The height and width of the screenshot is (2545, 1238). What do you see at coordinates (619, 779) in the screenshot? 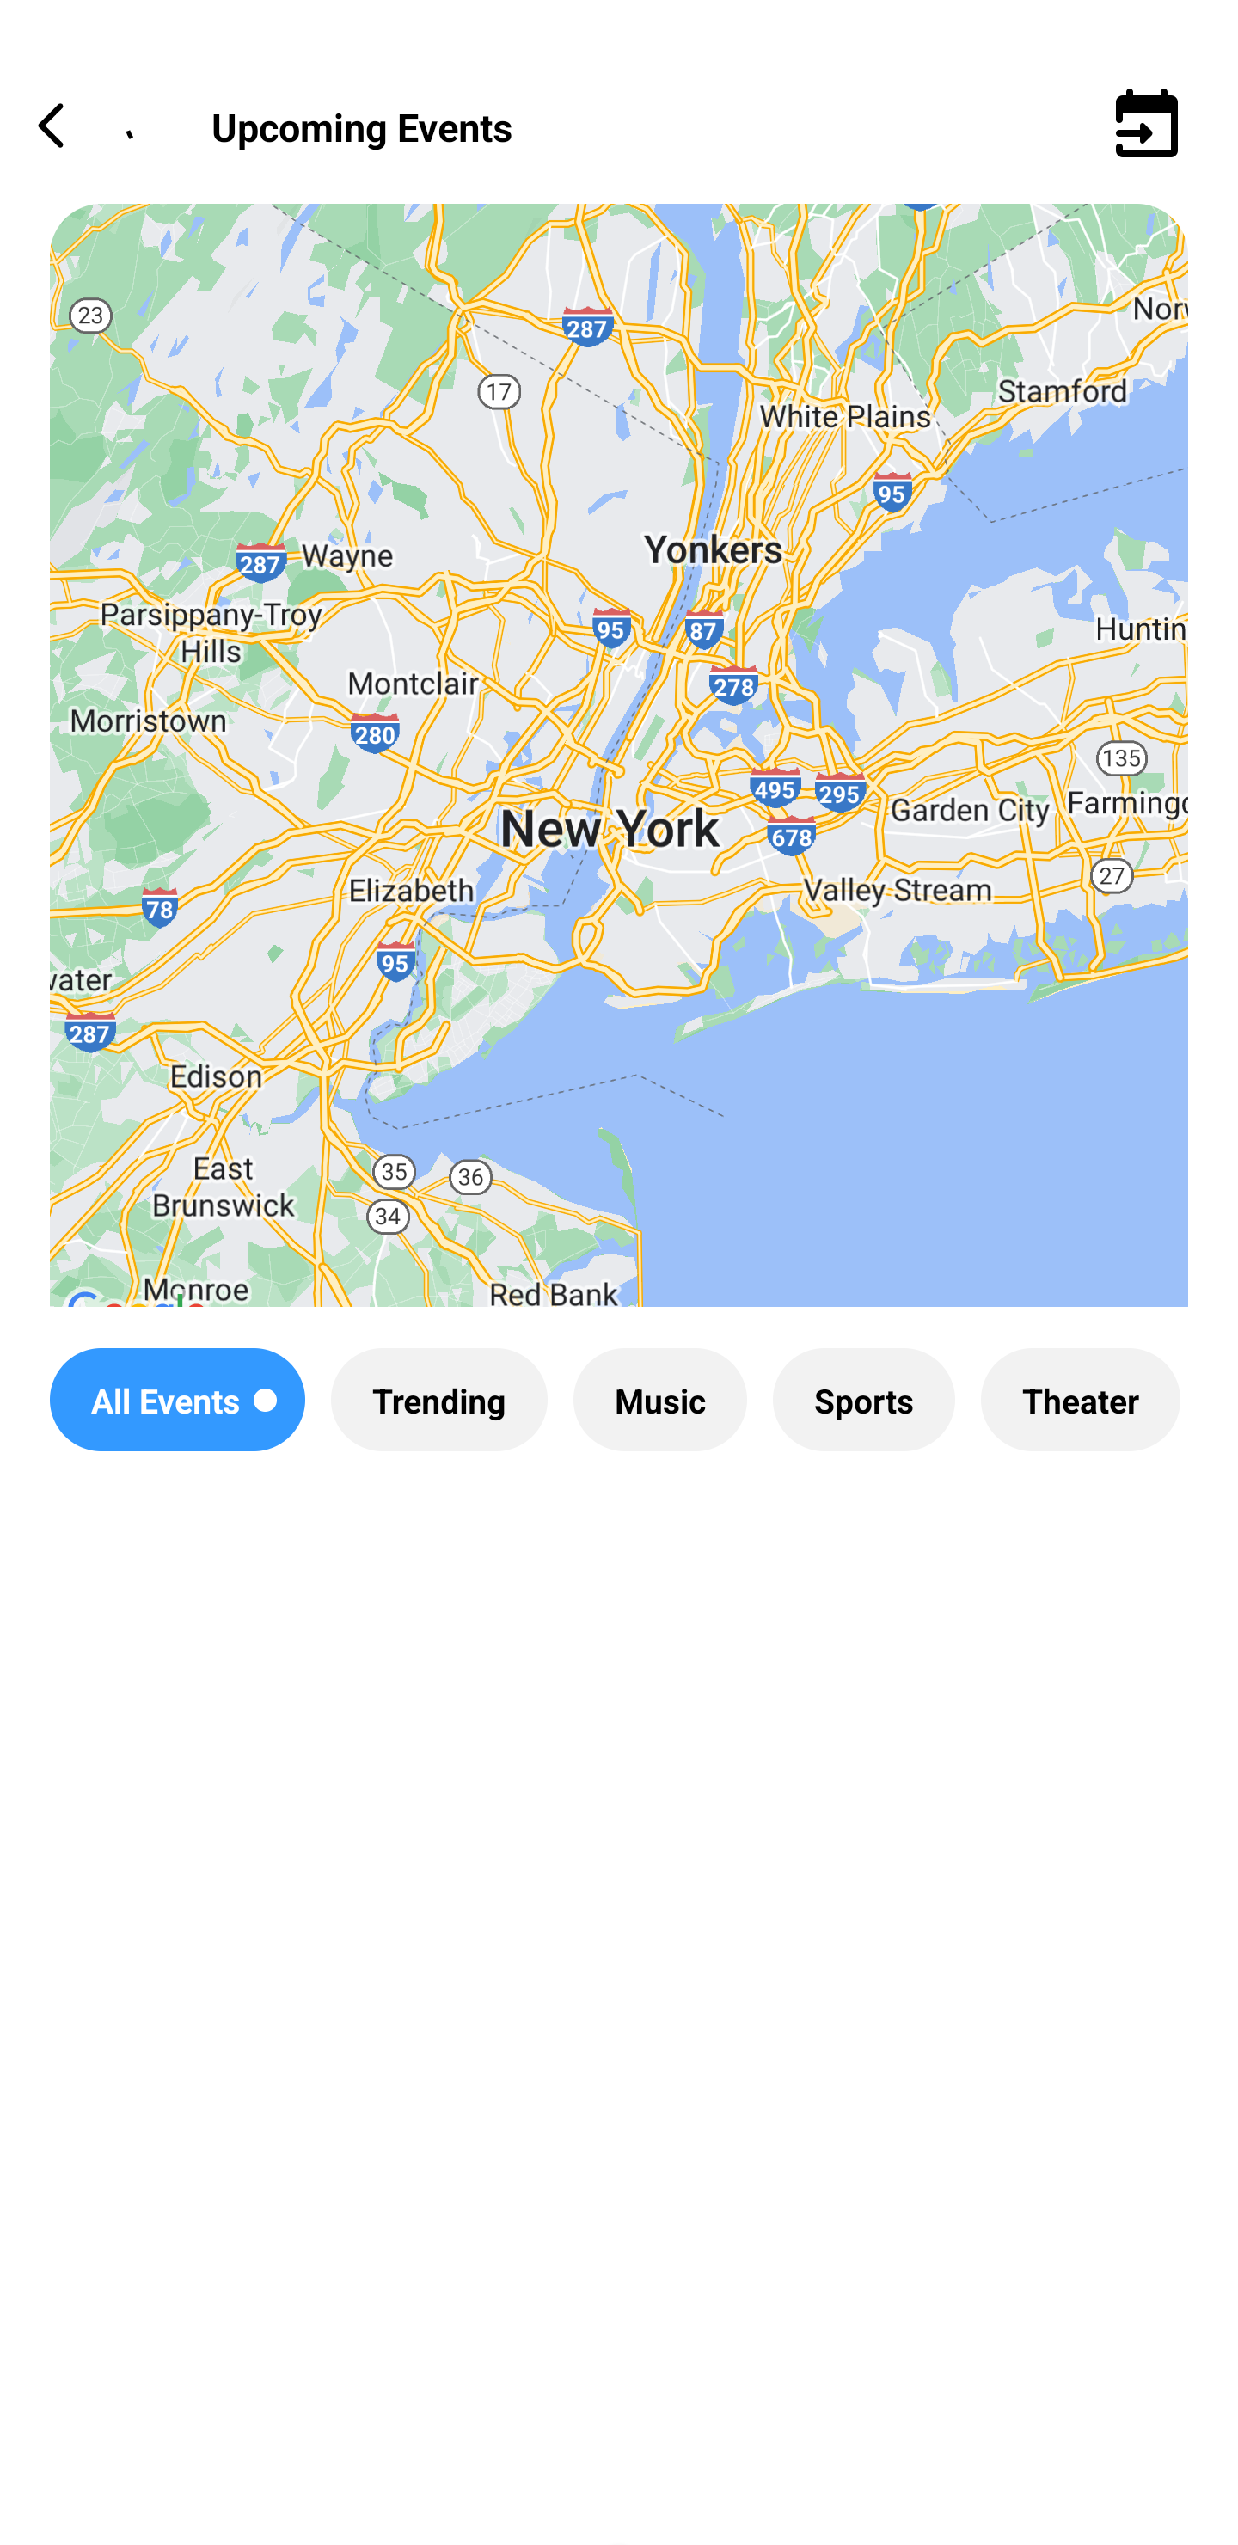
I see `Google Map` at bounding box center [619, 779].